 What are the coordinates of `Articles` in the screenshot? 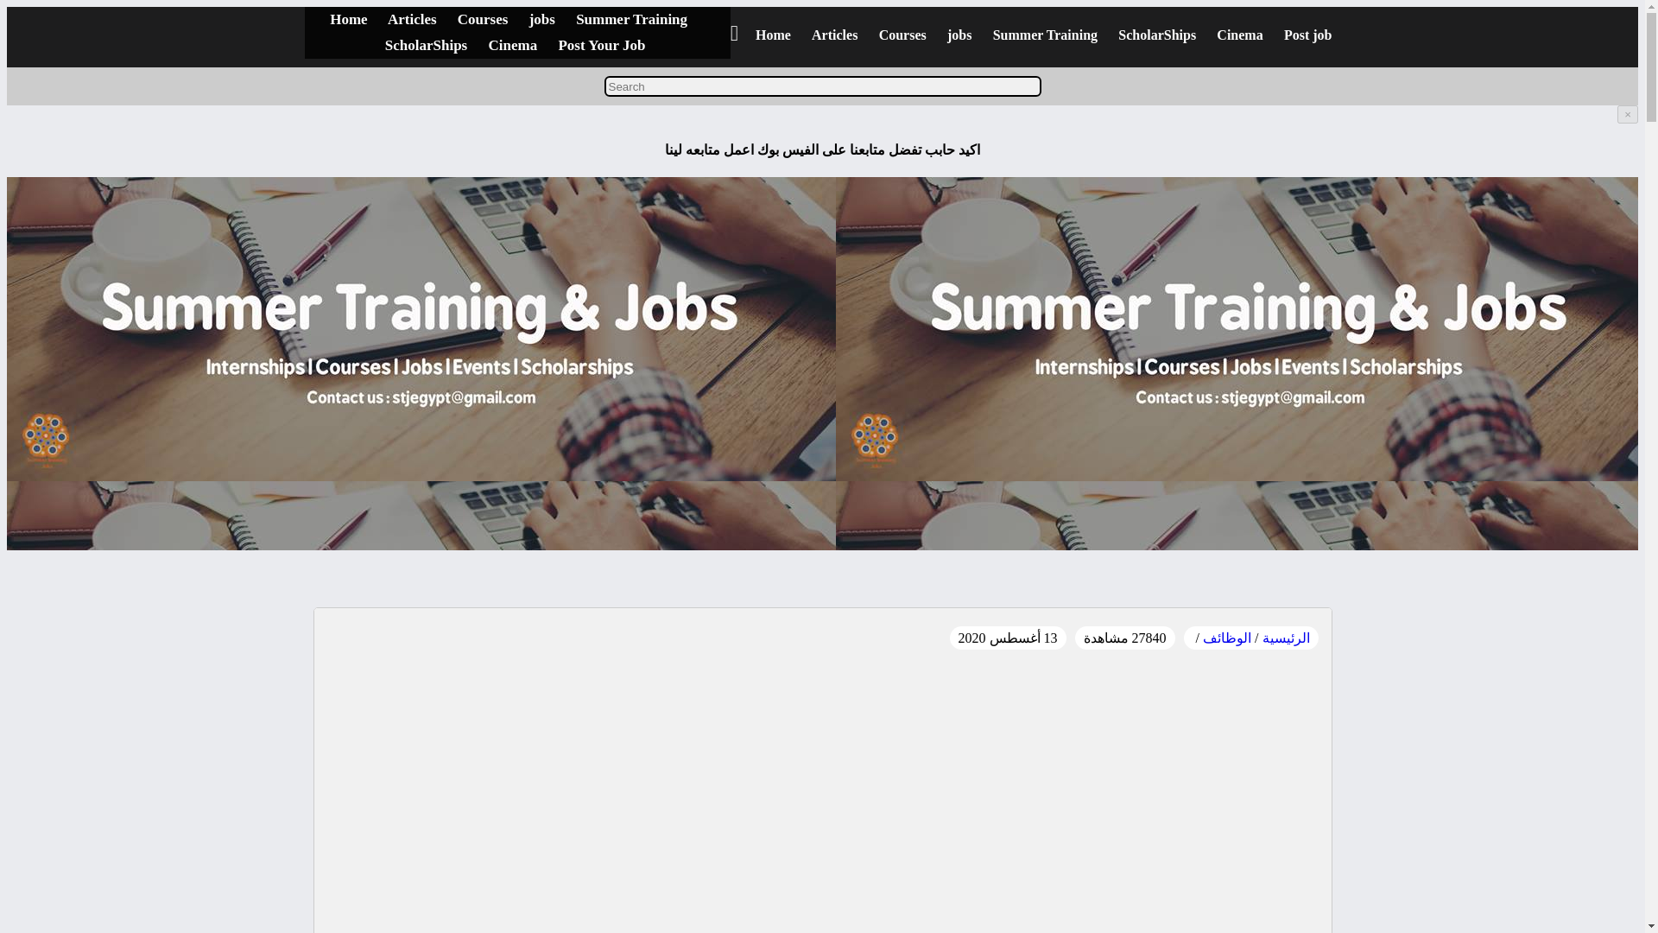 It's located at (413, 19).